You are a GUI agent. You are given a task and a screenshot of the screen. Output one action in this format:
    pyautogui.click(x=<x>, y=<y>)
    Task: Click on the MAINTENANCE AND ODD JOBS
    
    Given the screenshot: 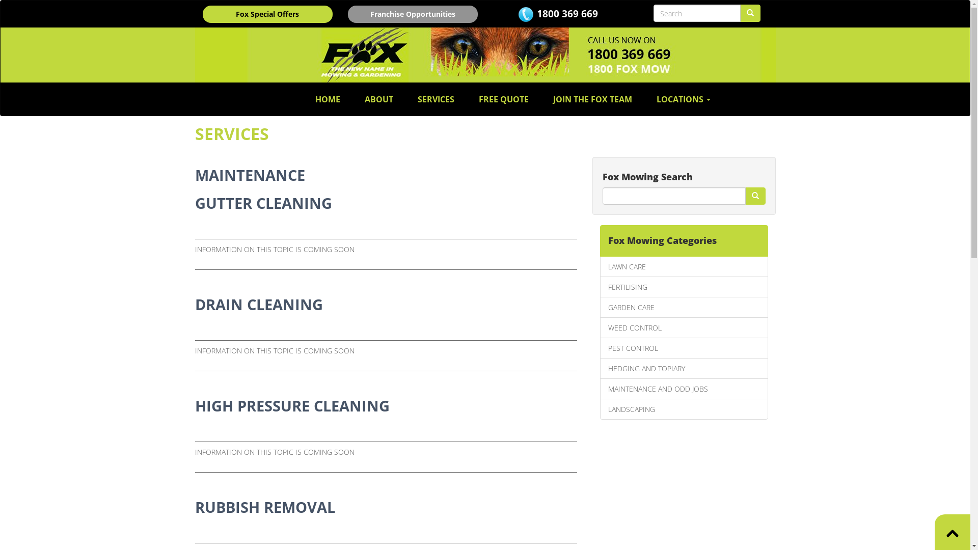 What is the action you would take?
    pyautogui.click(x=684, y=389)
    